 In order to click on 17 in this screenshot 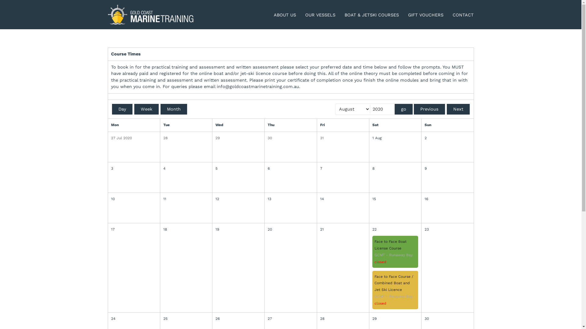, I will do `click(134, 230)`.